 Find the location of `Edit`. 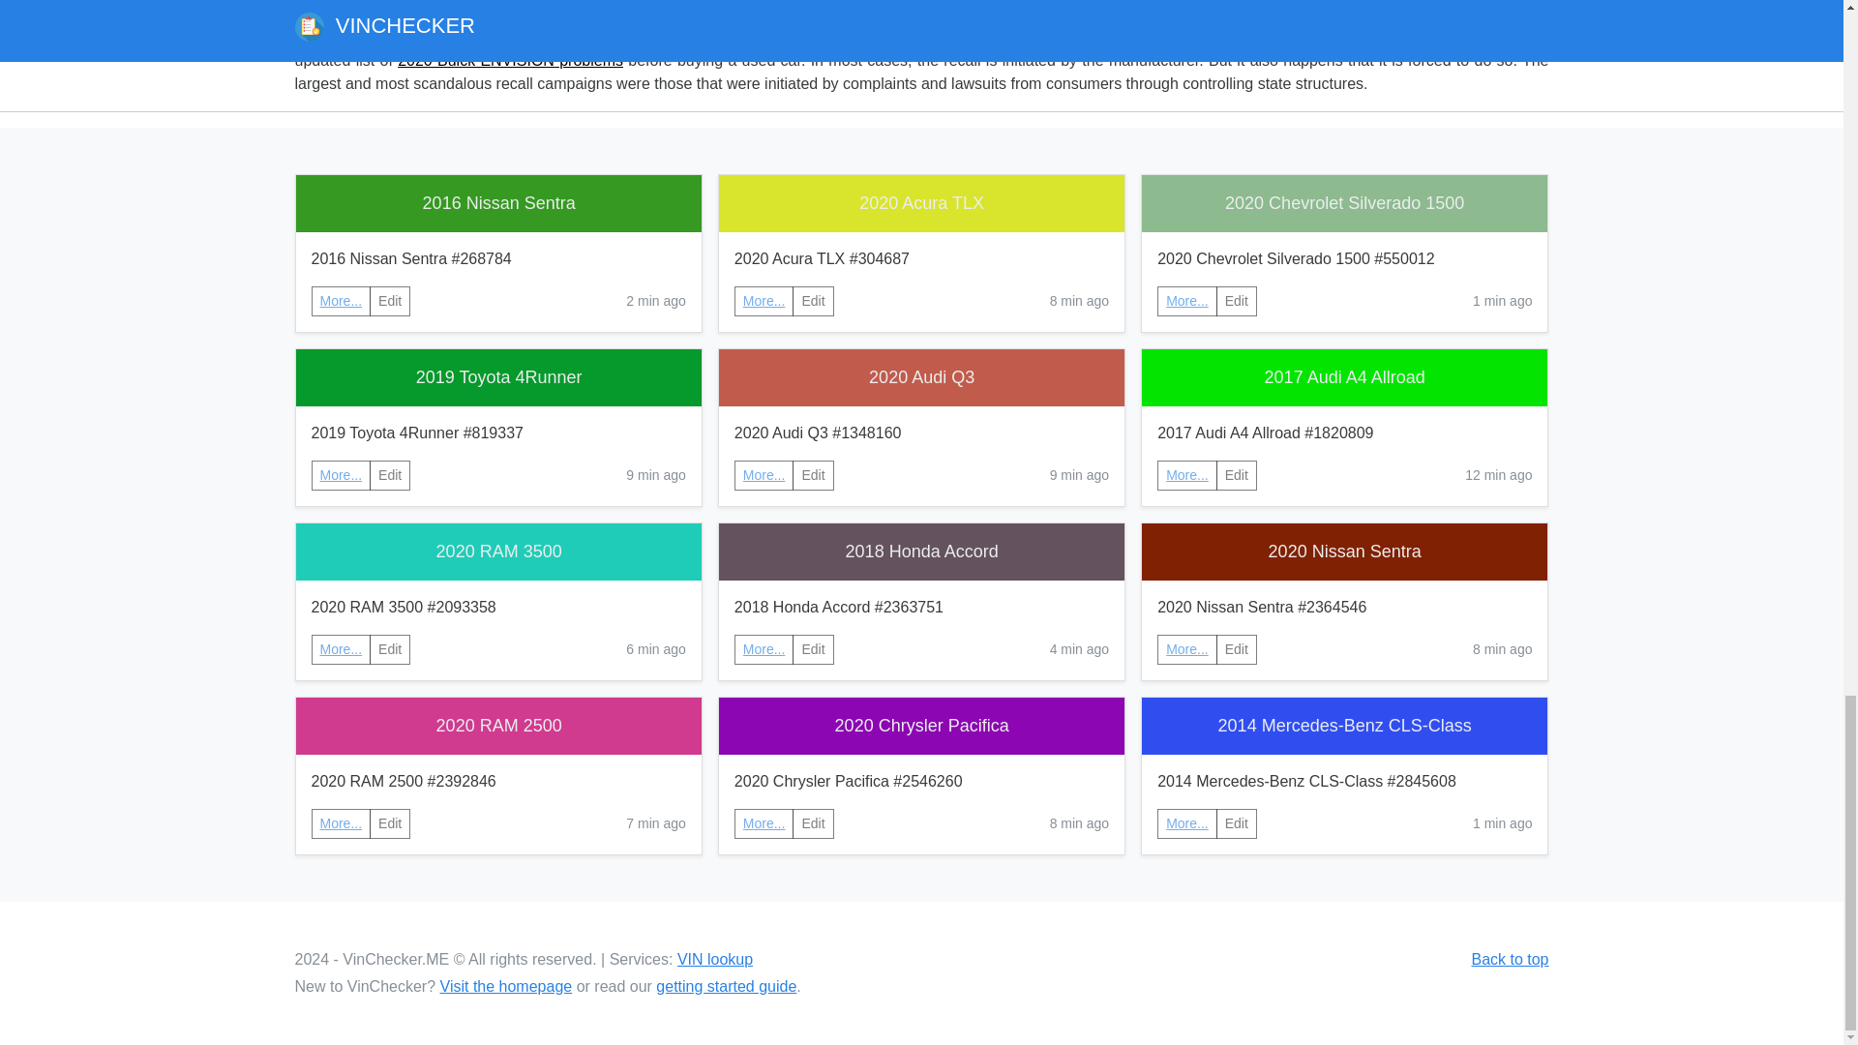

Edit is located at coordinates (813, 648).